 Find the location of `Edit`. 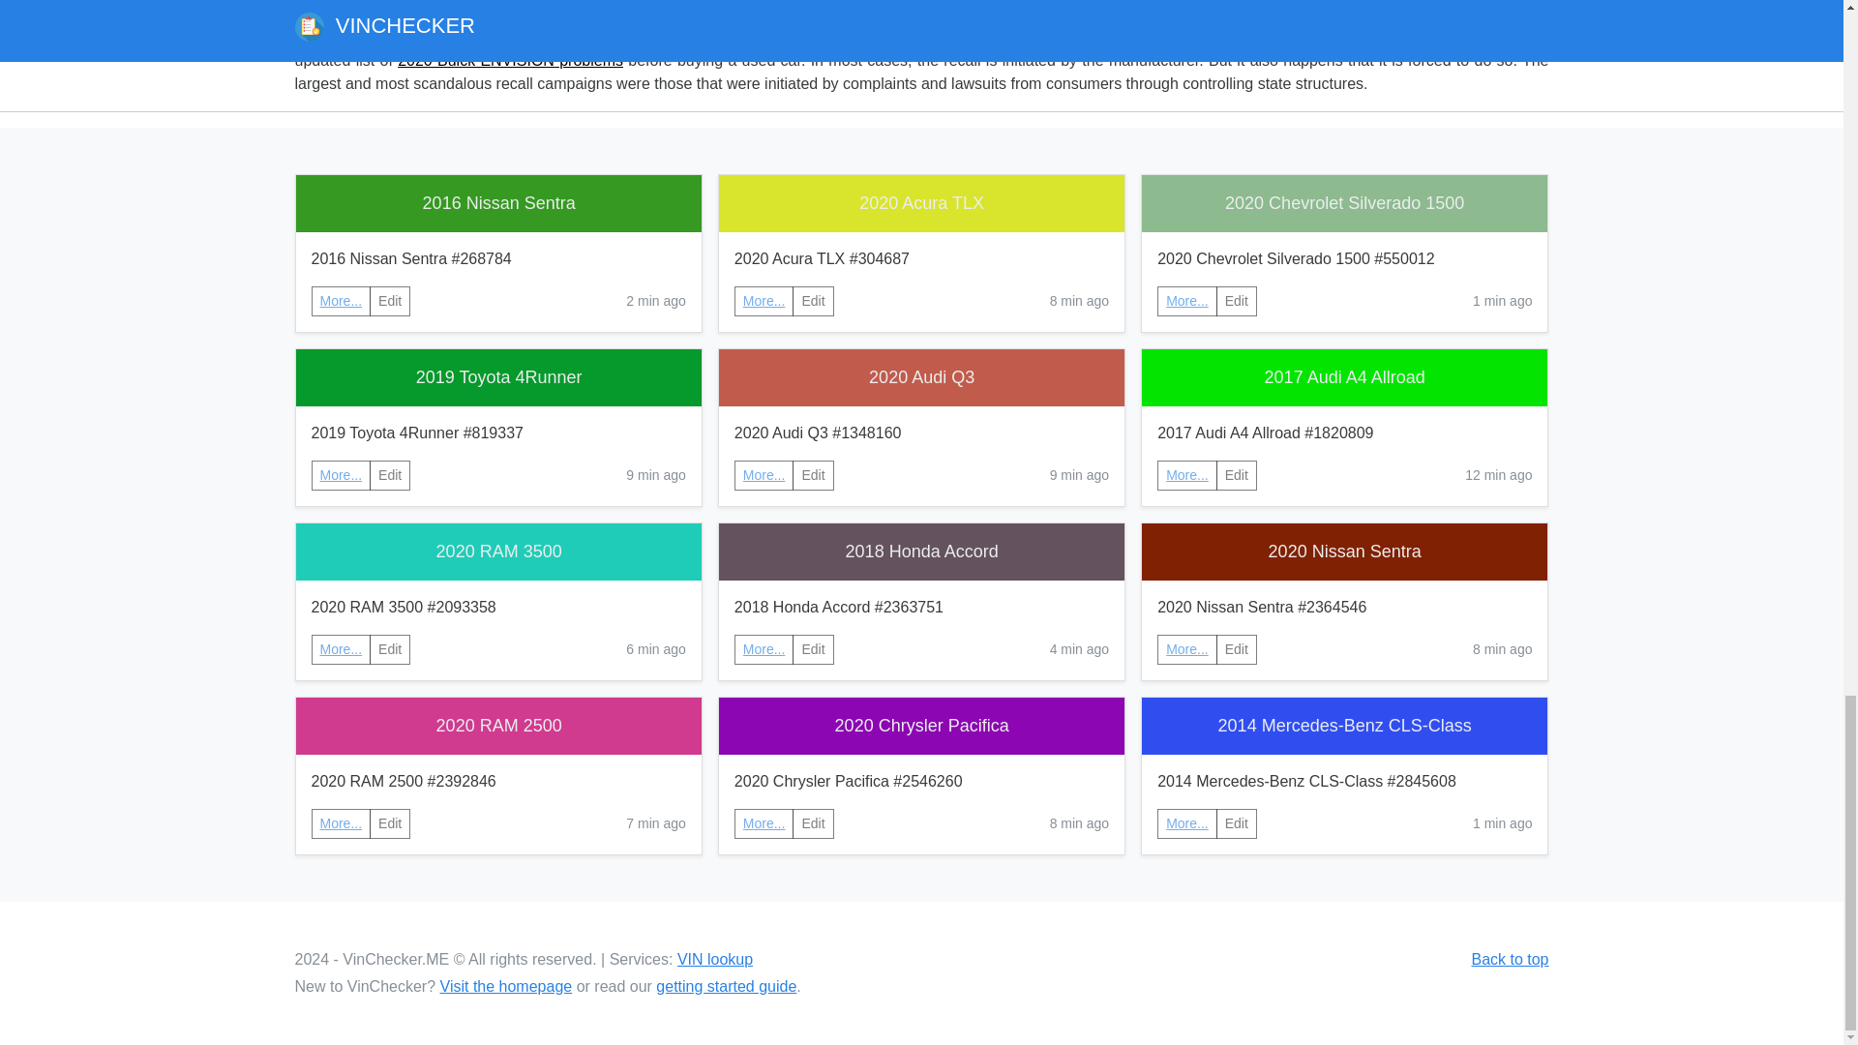

Edit is located at coordinates (813, 648).